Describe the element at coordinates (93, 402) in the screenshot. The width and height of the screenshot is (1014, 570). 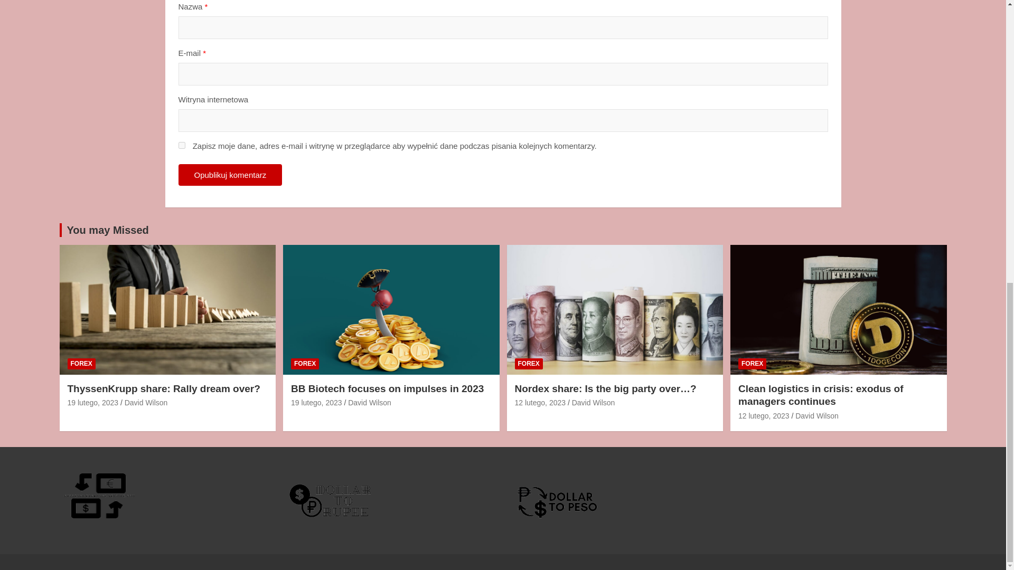
I see `19 lutego, 2023` at that location.